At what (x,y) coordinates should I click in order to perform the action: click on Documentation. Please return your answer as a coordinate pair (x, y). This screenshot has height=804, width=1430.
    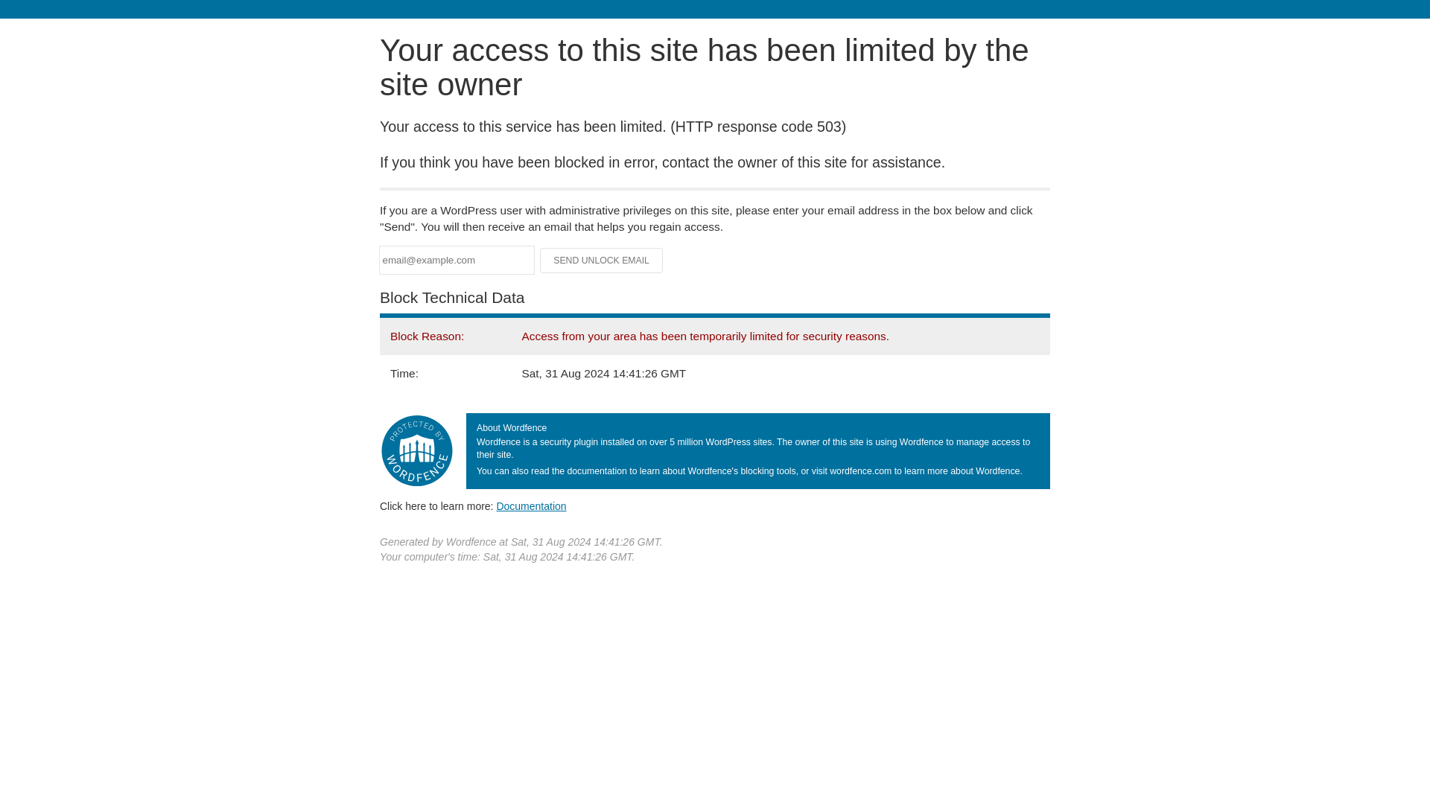
    Looking at the image, I should click on (531, 505).